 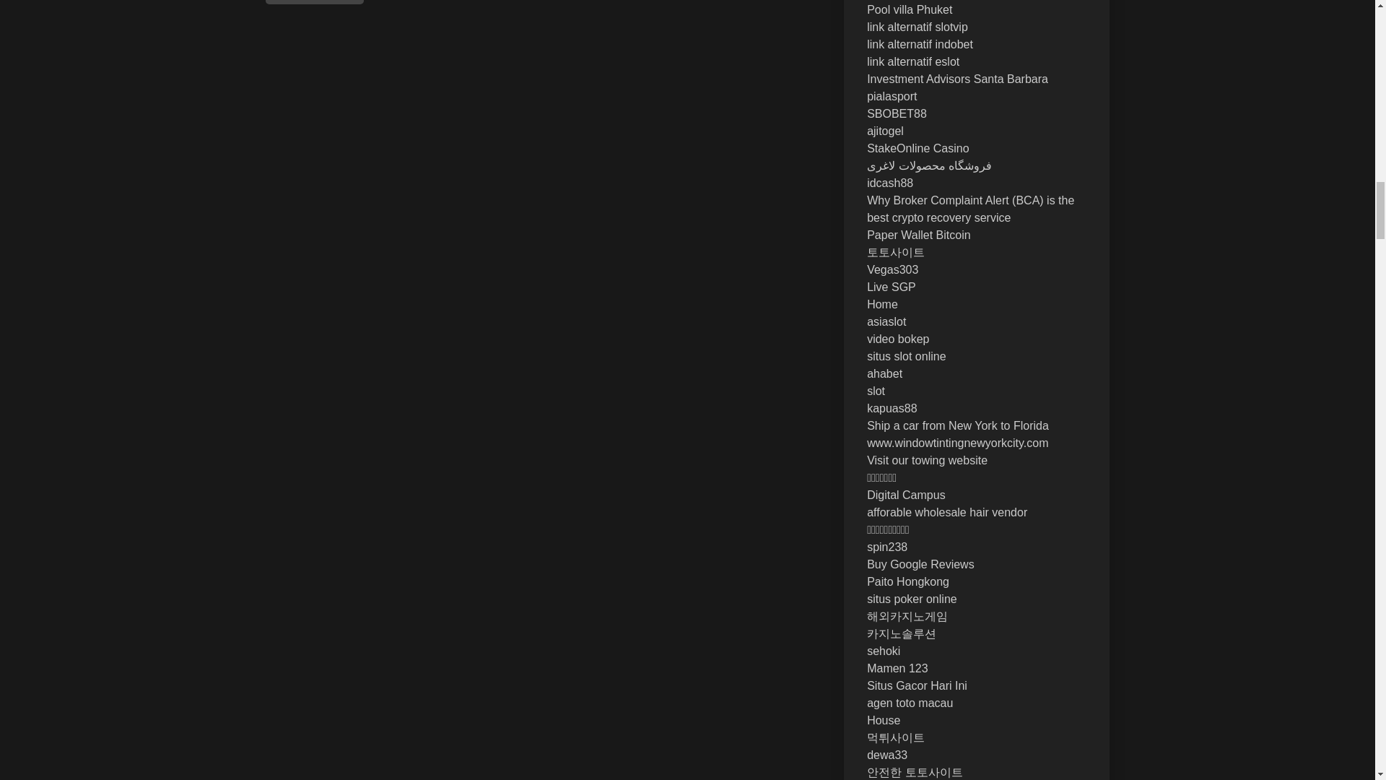 What do you see at coordinates (315, 2) in the screenshot?
I see `Post Comment` at bounding box center [315, 2].